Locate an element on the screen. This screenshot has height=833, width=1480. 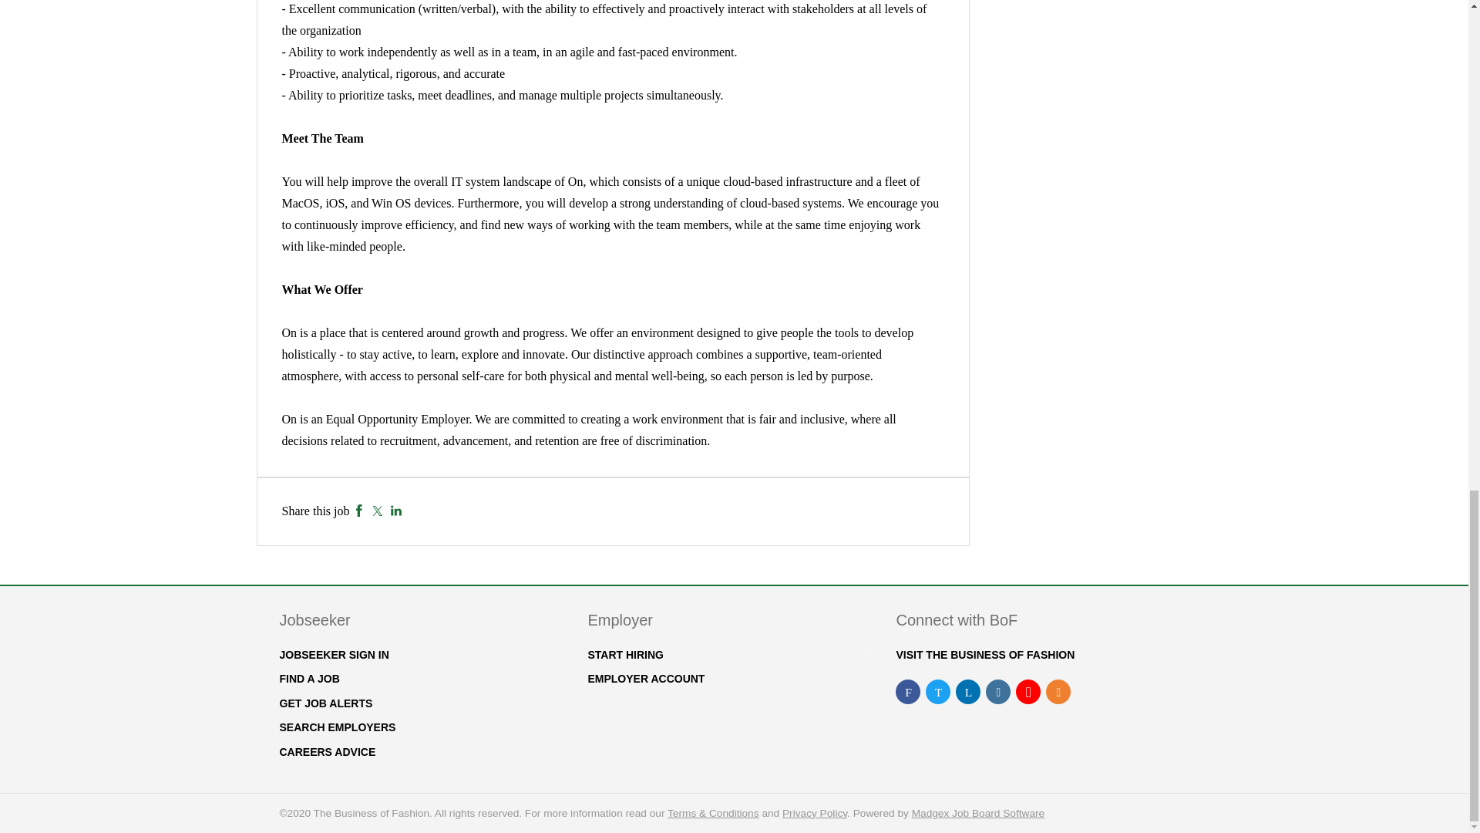
FIND A JOB is located at coordinates (308, 678).